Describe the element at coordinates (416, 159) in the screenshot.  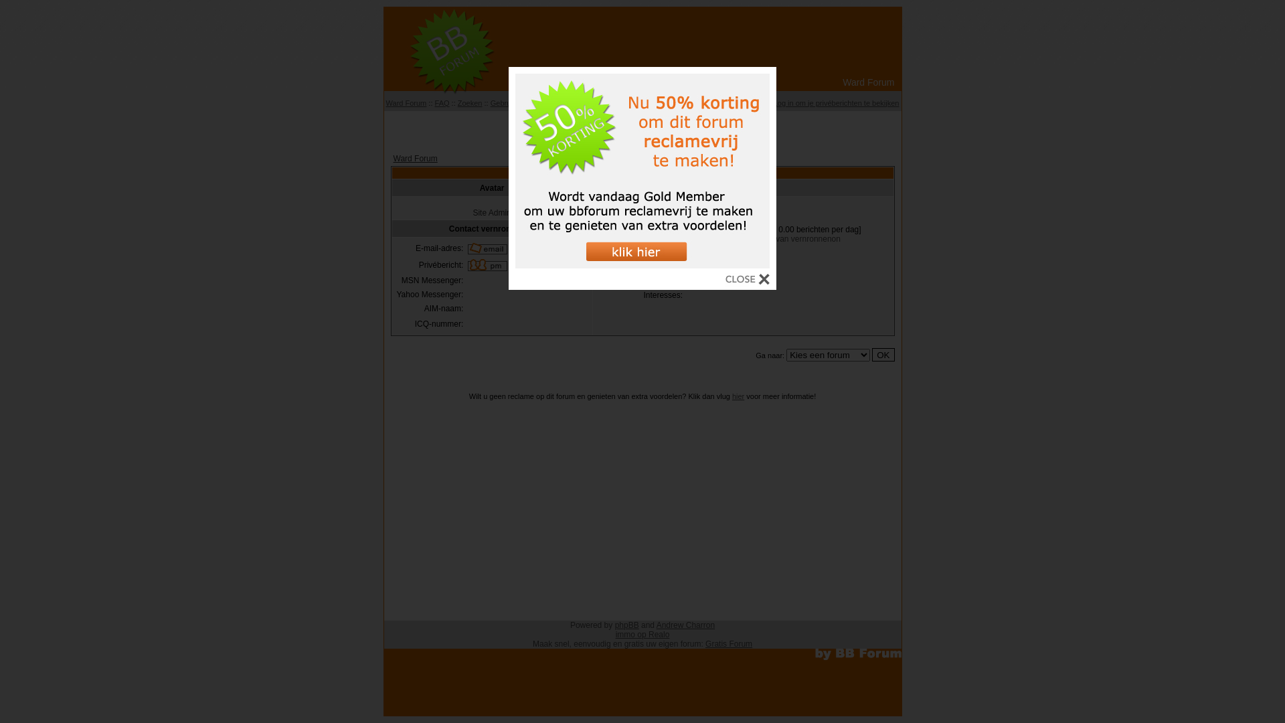
I see `Ward Forum` at that location.